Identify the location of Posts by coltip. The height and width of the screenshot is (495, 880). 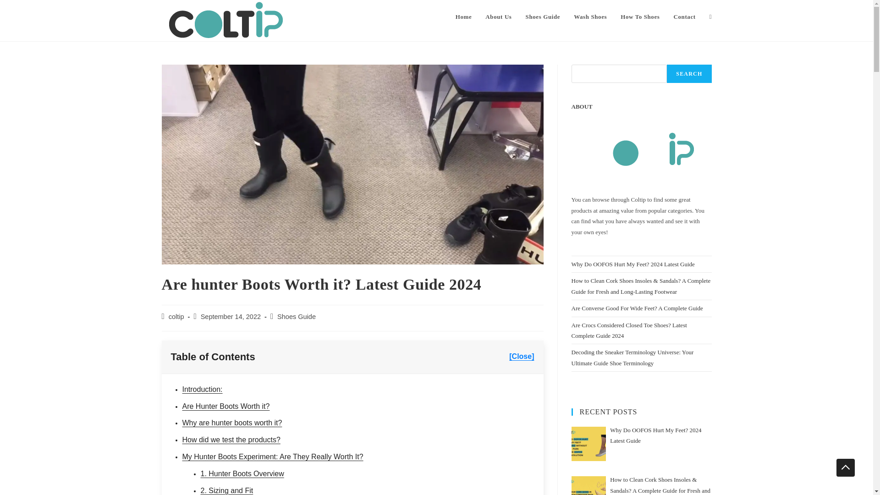
(176, 316).